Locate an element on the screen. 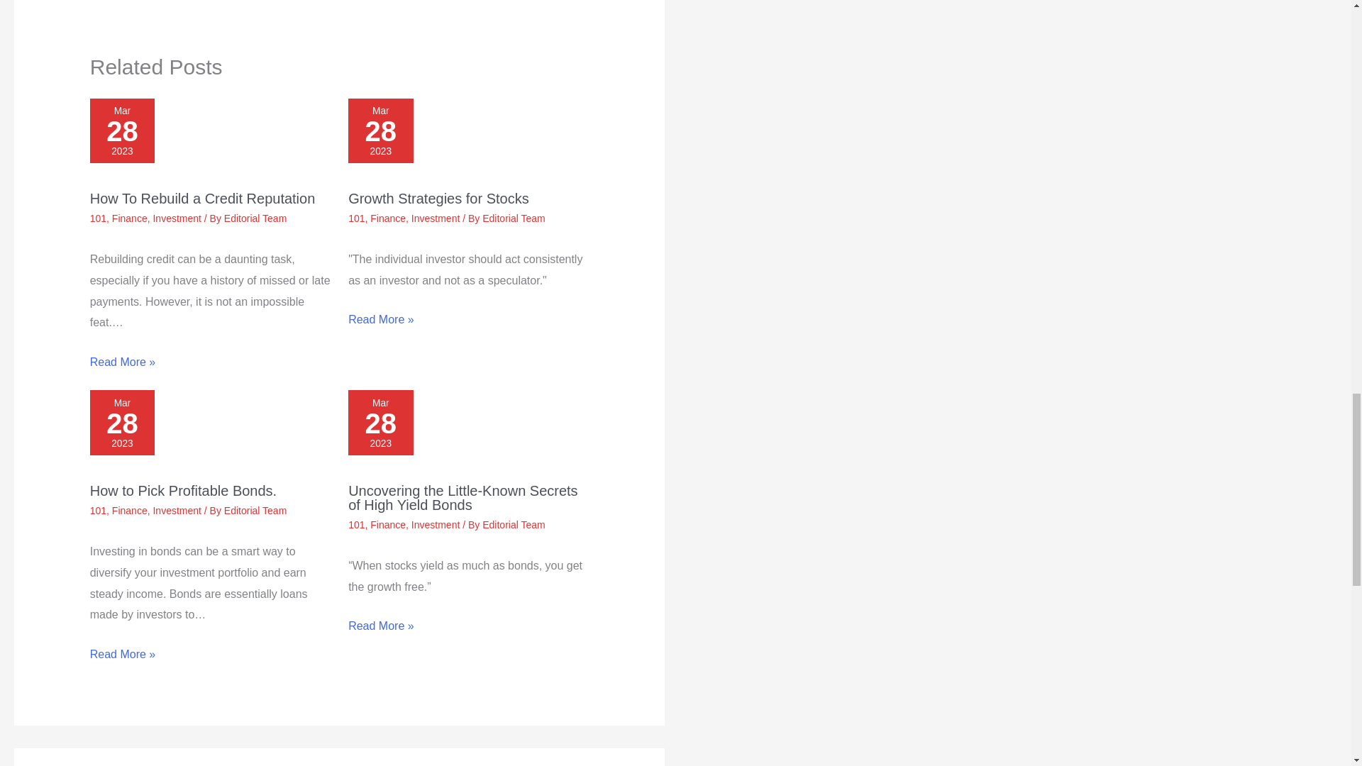 The width and height of the screenshot is (1362, 766). View all posts by Editorial Team is located at coordinates (514, 525).